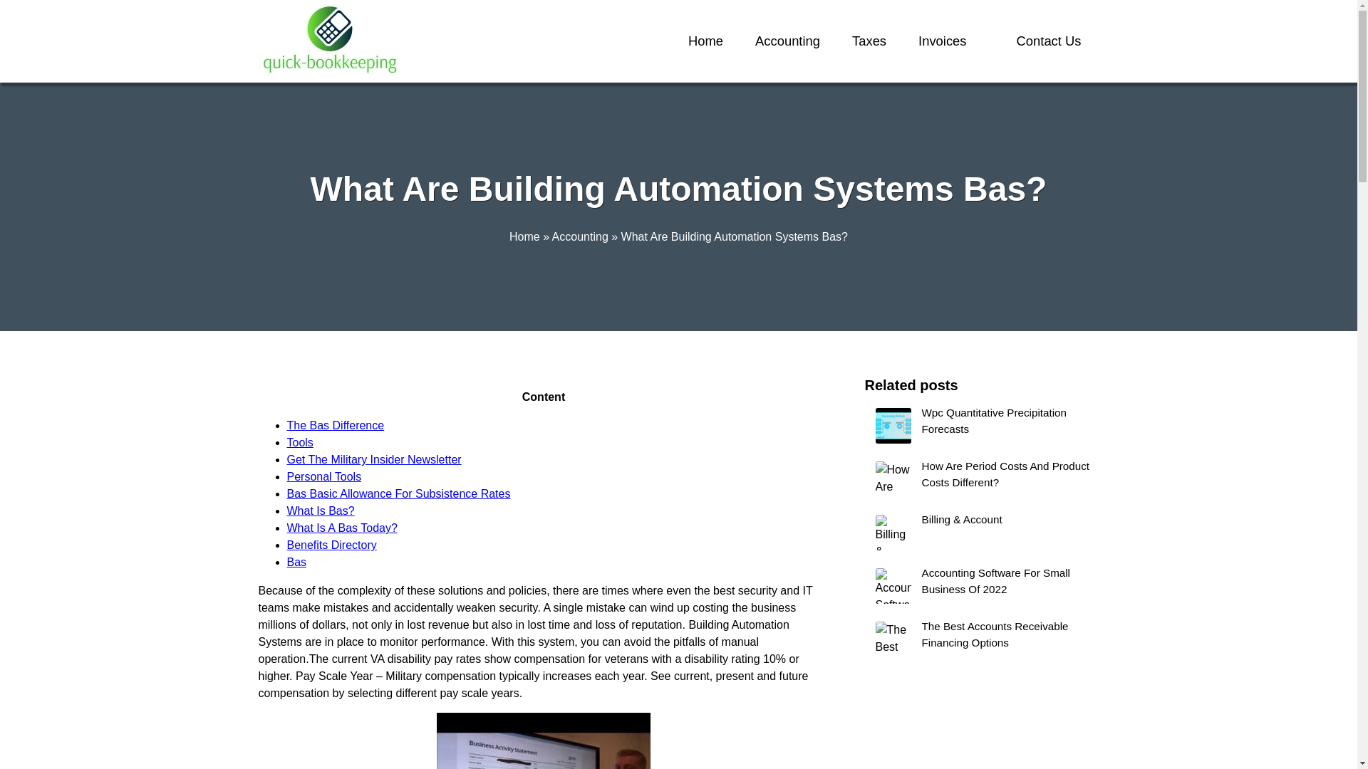 Image resolution: width=1368 pixels, height=769 pixels. What do you see at coordinates (323, 476) in the screenshot?
I see `Personal Tools` at bounding box center [323, 476].